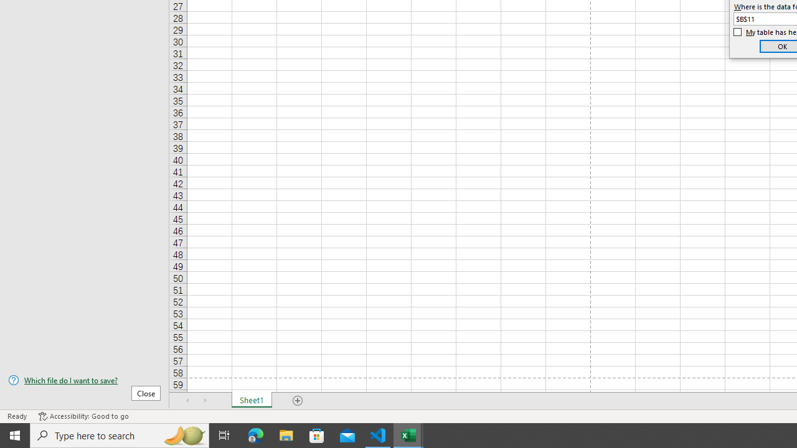 The image size is (797, 448). Describe the element at coordinates (188, 401) in the screenshot. I see `Scroll Left` at that location.